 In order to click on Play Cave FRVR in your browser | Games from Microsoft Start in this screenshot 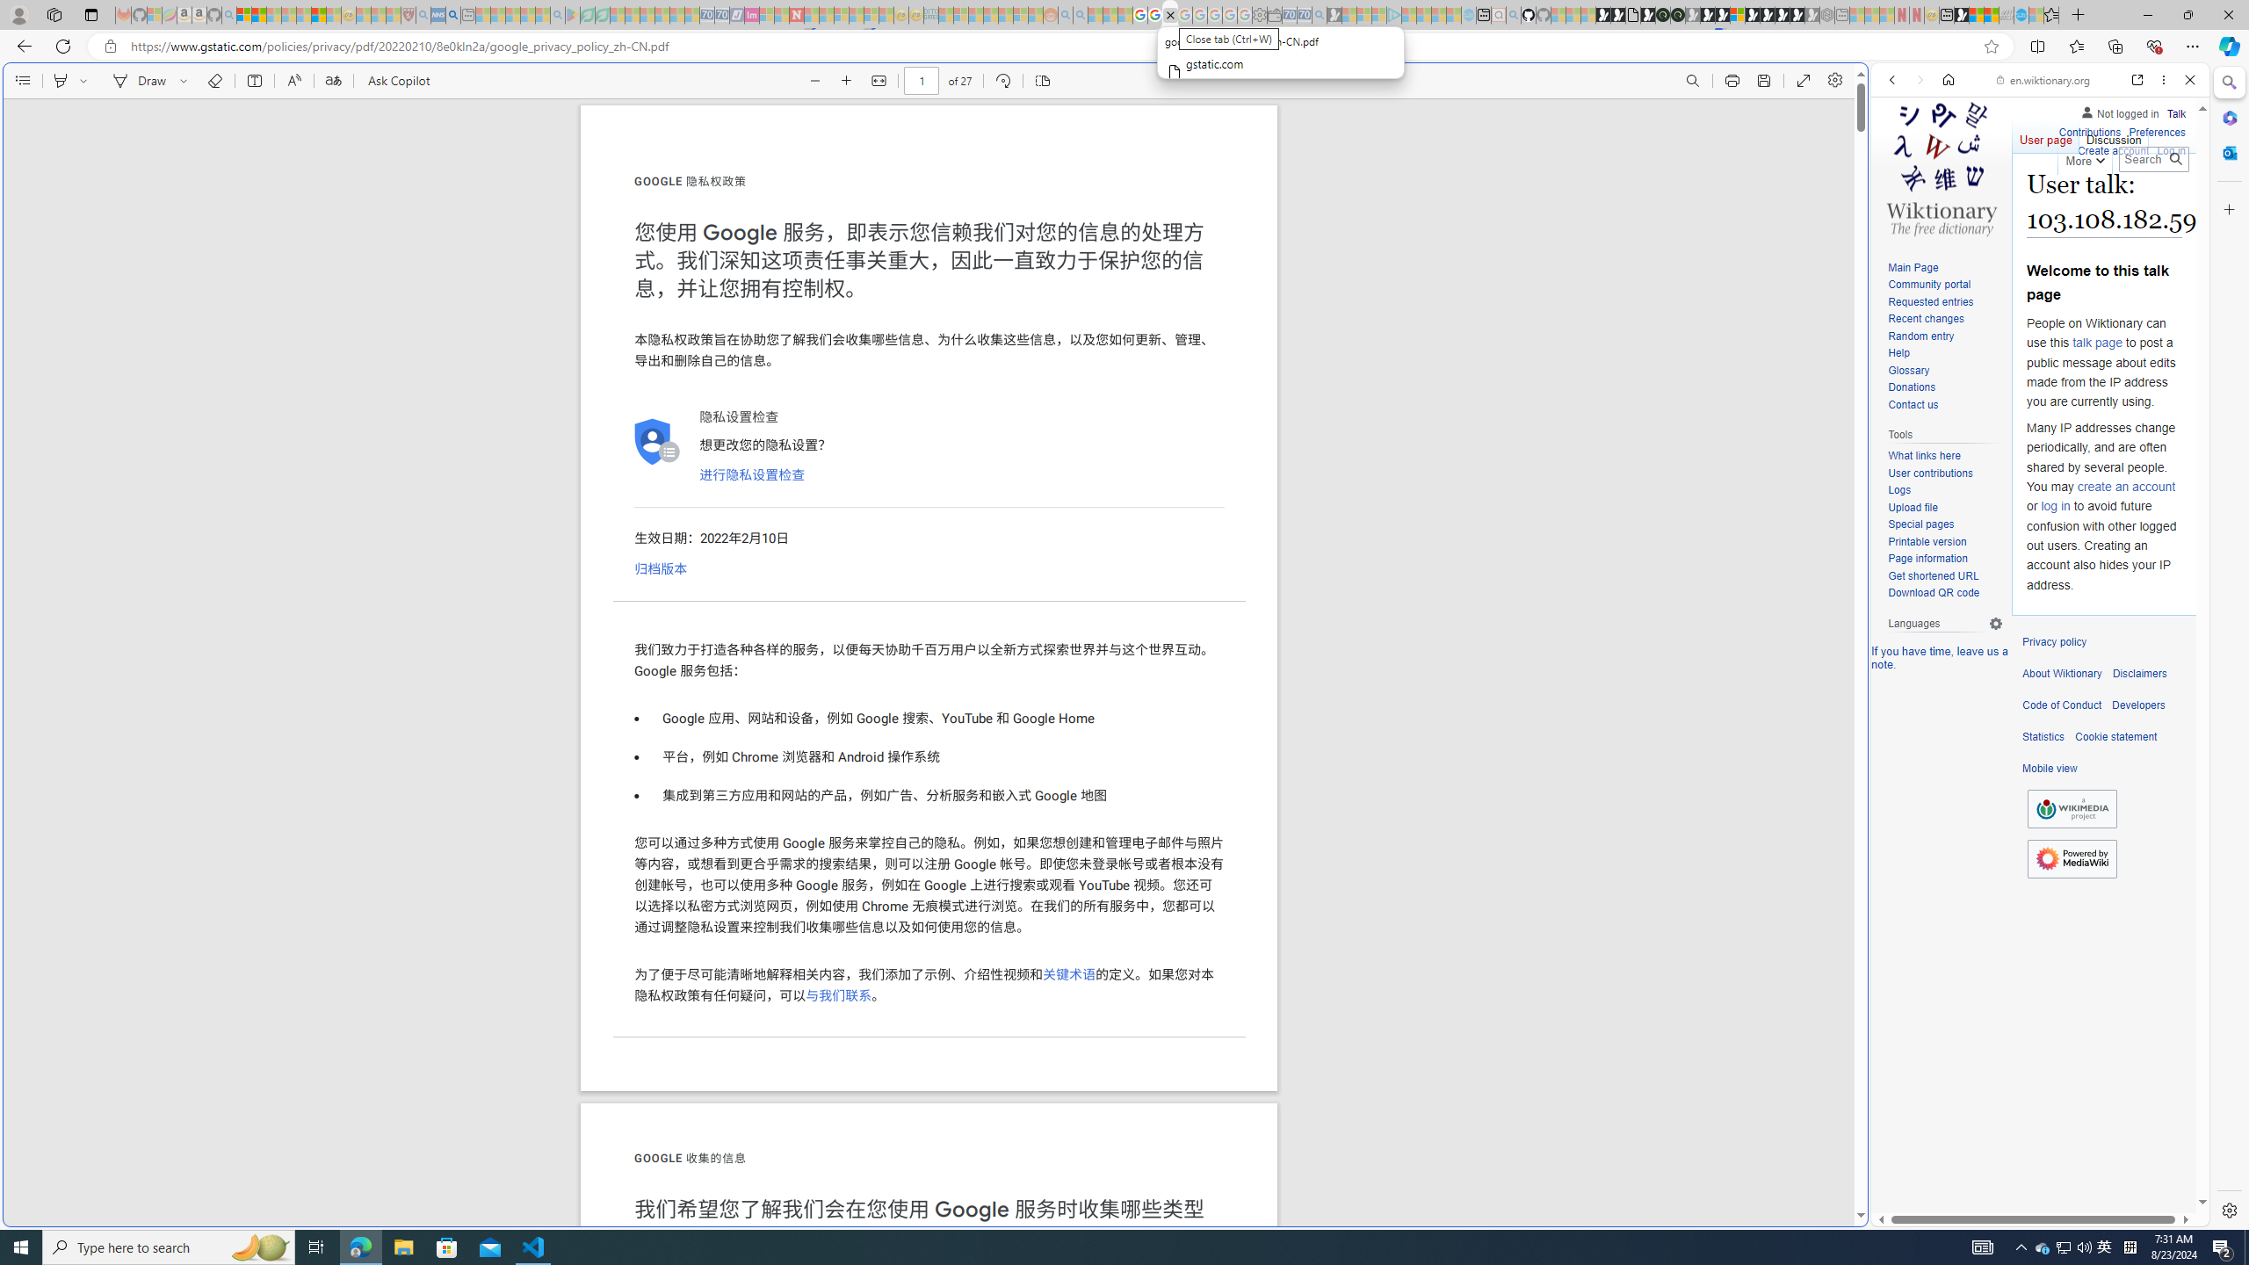, I will do `click(1708, 15)`.